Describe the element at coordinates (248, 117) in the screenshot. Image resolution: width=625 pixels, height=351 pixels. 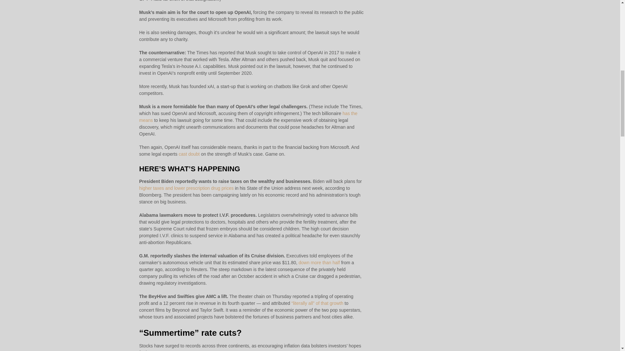
I see `has the means` at that location.